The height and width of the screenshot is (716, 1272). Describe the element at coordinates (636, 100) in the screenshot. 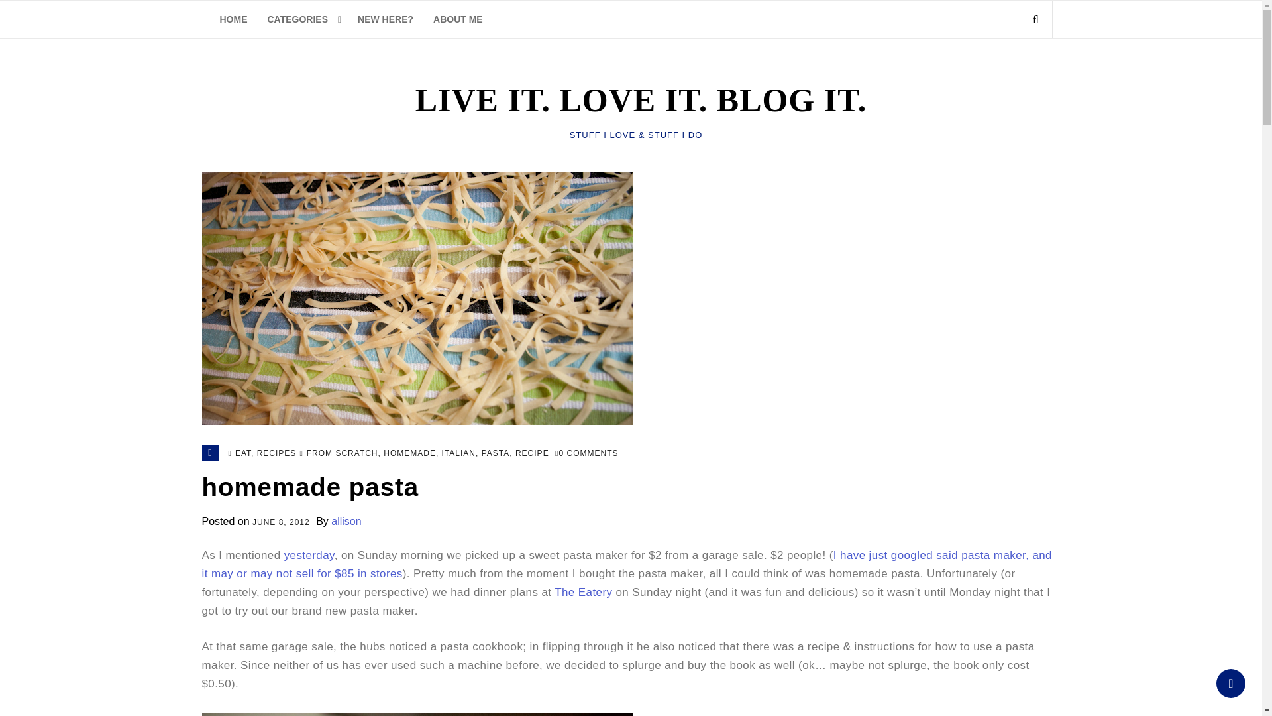

I see `LIVE IT. LOVE IT. BLOG IT.` at that location.